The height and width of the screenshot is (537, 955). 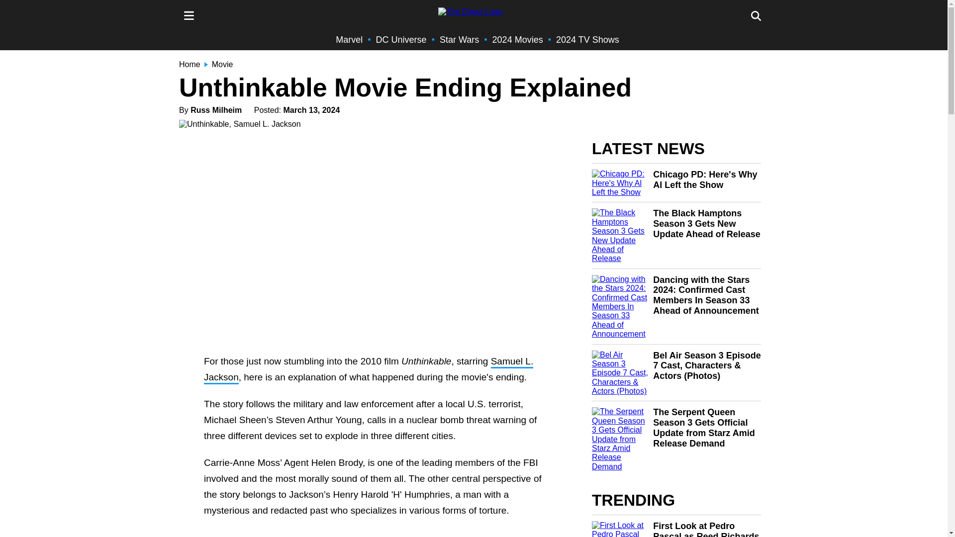 I want to click on Star Wars, so click(x=459, y=40).